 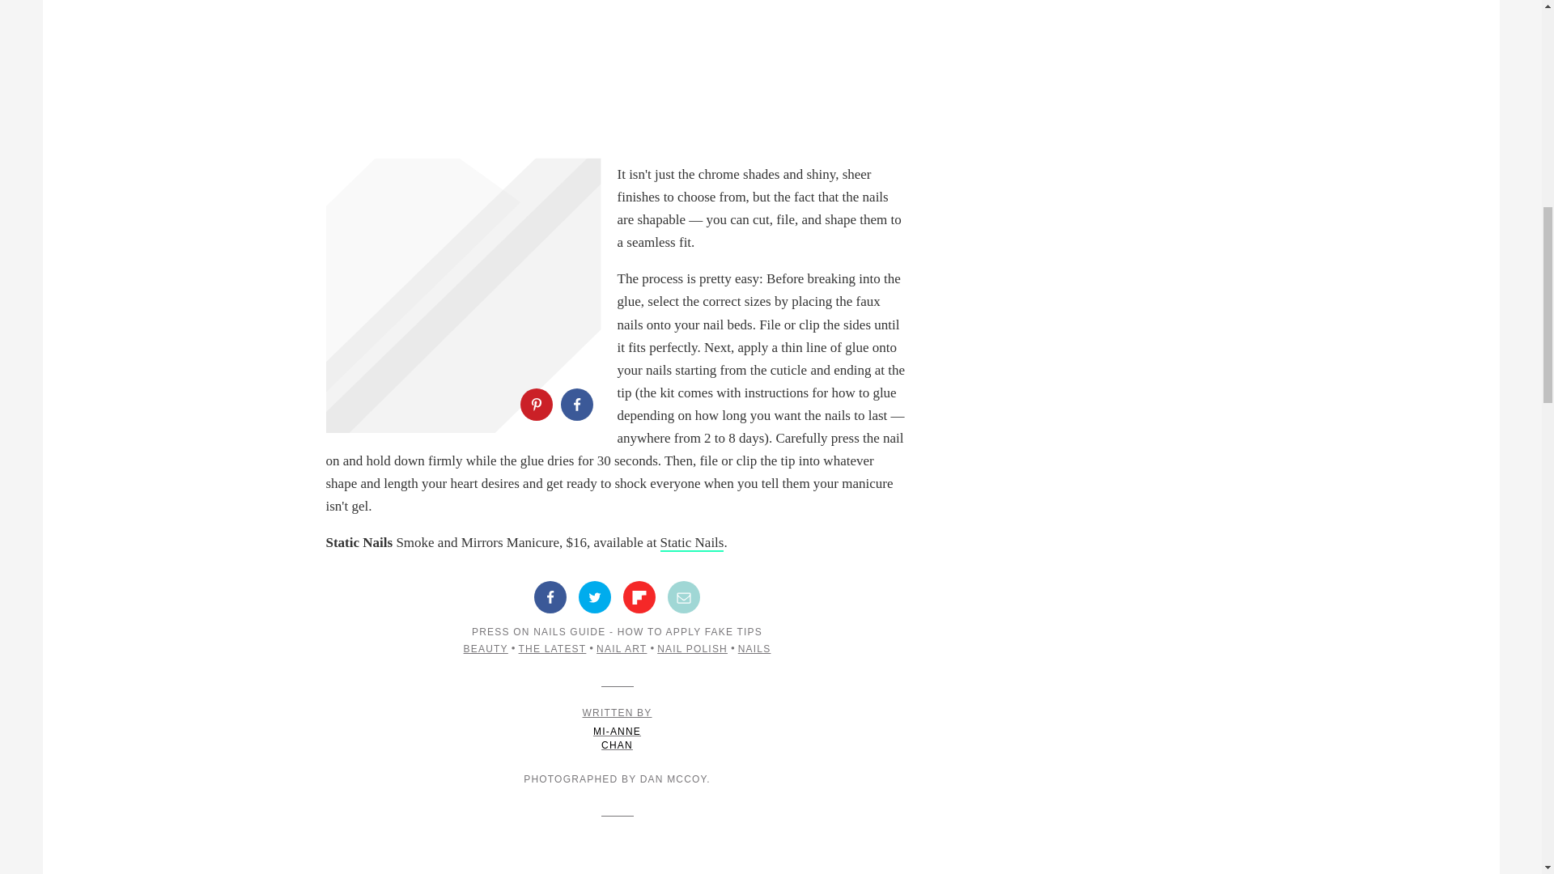 I want to click on Share on Pinterest, so click(x=535, y=404).